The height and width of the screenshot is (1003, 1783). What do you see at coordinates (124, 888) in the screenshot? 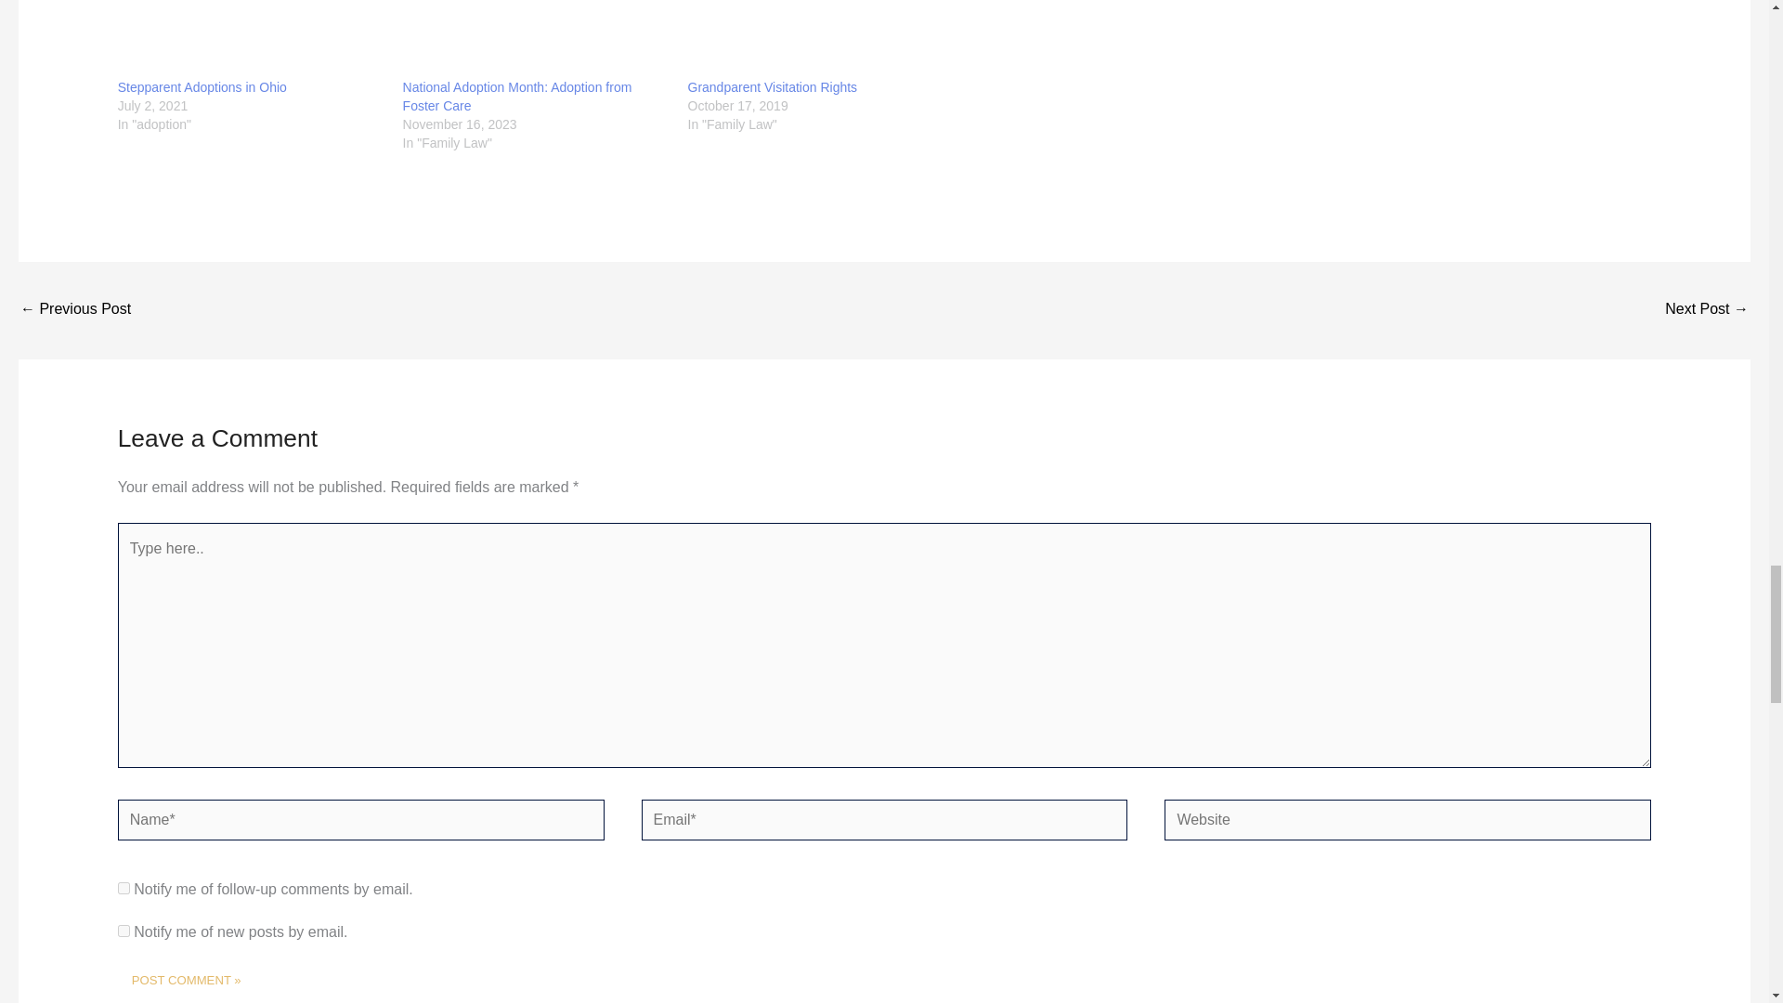
I see `subscribe` at bounding box center [124, 888].